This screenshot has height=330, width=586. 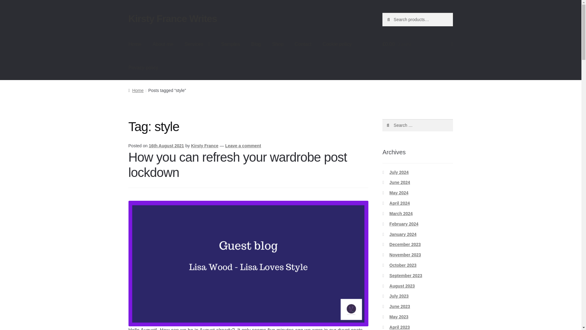 What do you see at coordinates (143, 68) in the screenshot?
I see `Privacy policy` at bounding box center [143, 68].